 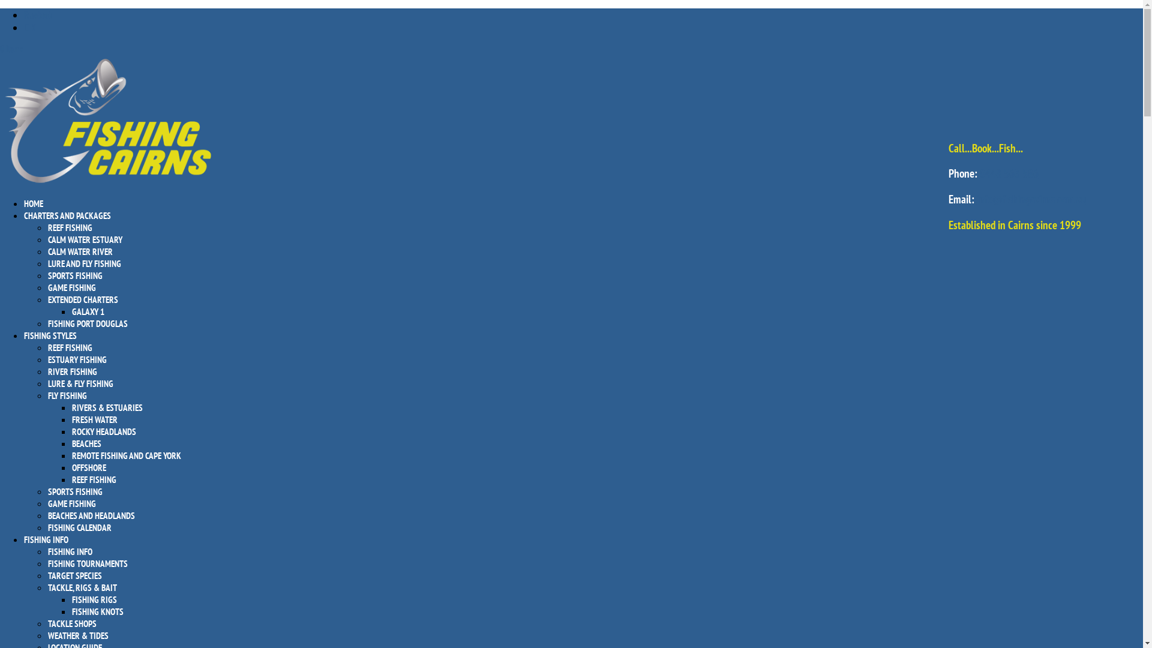 What do you see at coordinates (104, 432) in the screenshot?
I see `ROCKY HEADLANDS` at bounding box center [104, 432].